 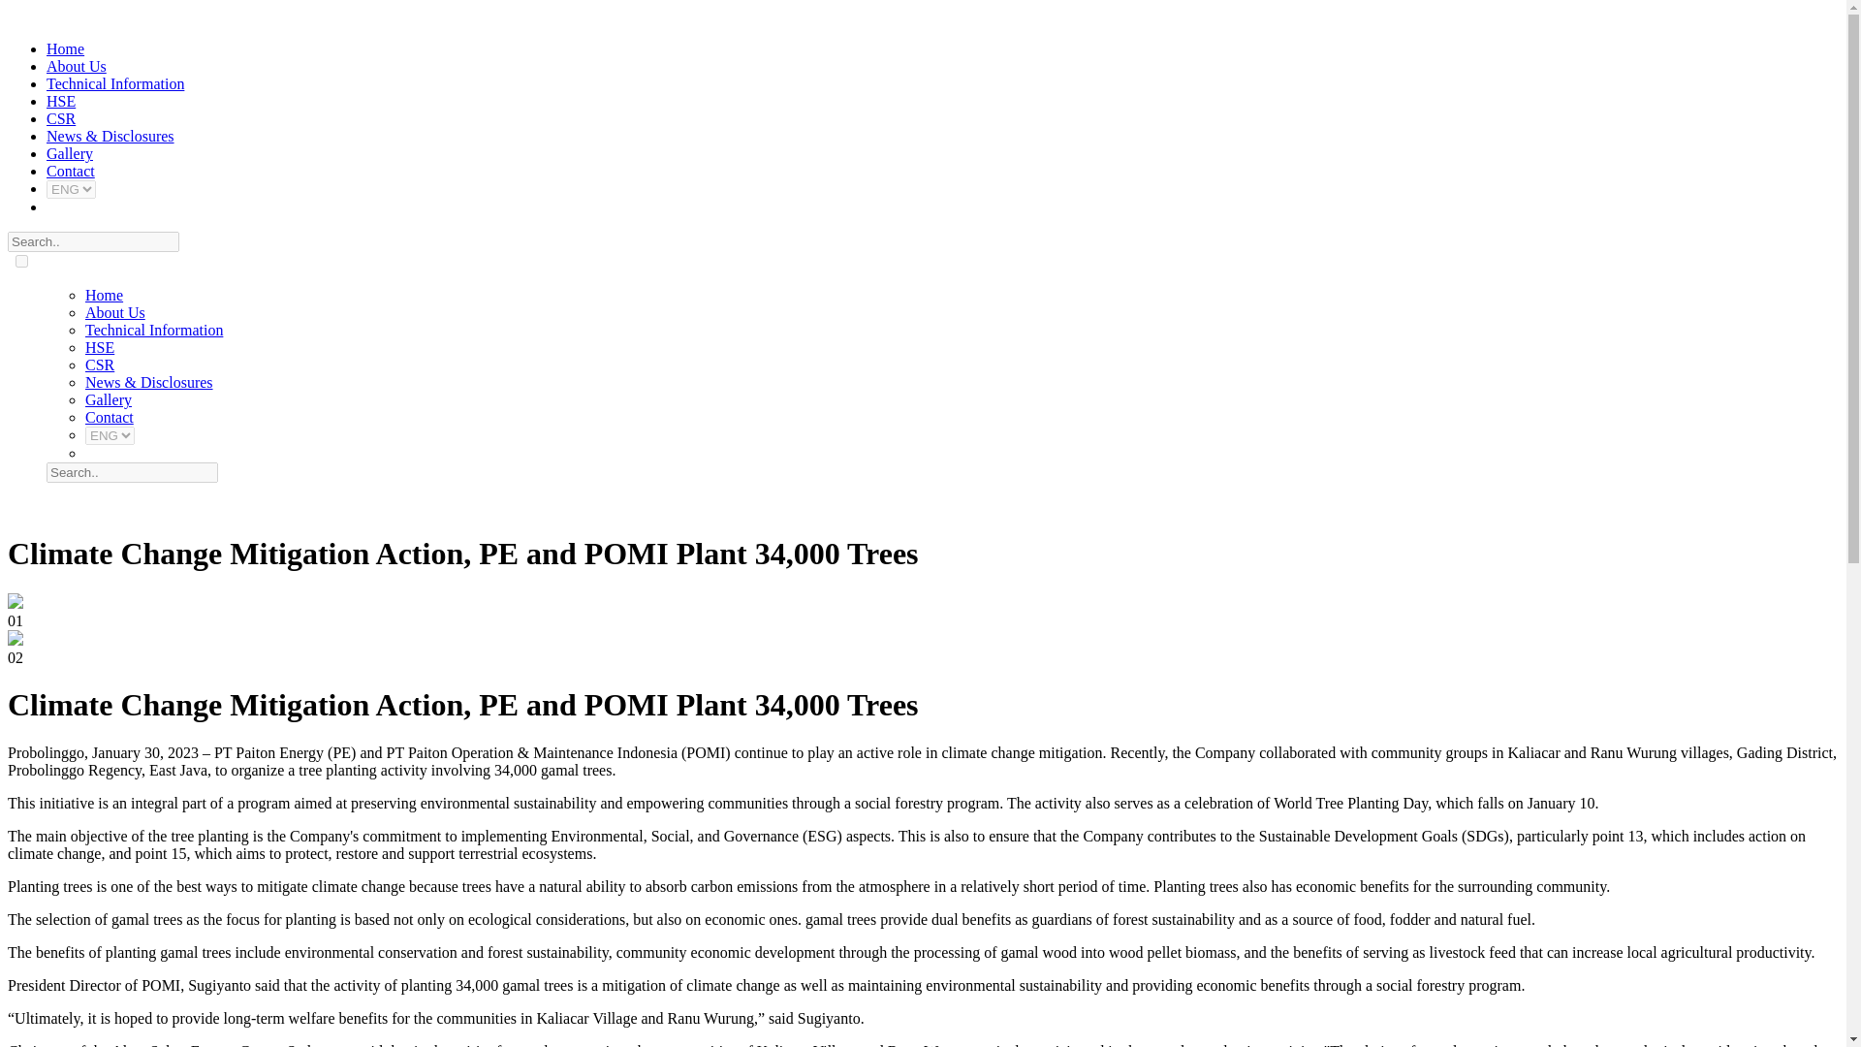 What do you see at coordinates (115, 83) in the screenshot?
I see `Technical Information` at bounding box center [115, 83].